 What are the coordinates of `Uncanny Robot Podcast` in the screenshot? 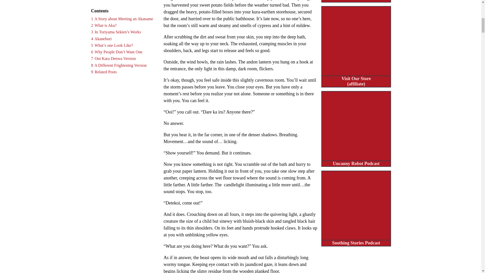 It's located at (356, 130).